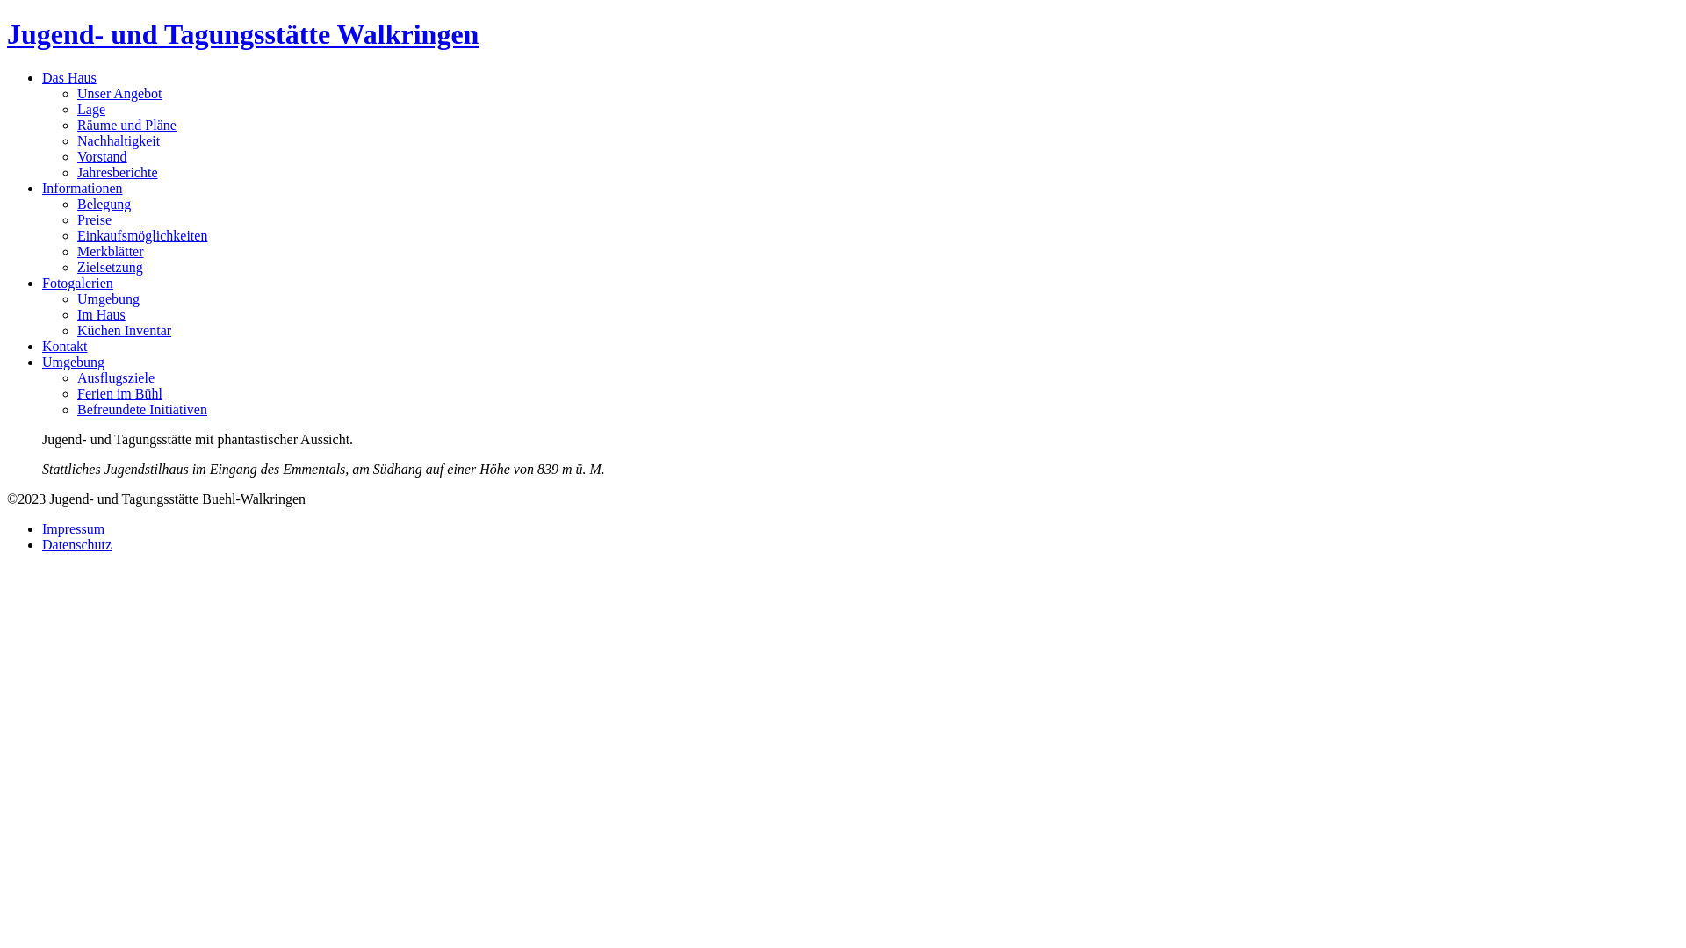  Describe the element at coordinates (119, 140) in the screenshot. I see `Nachhaltigkeit` at that location.